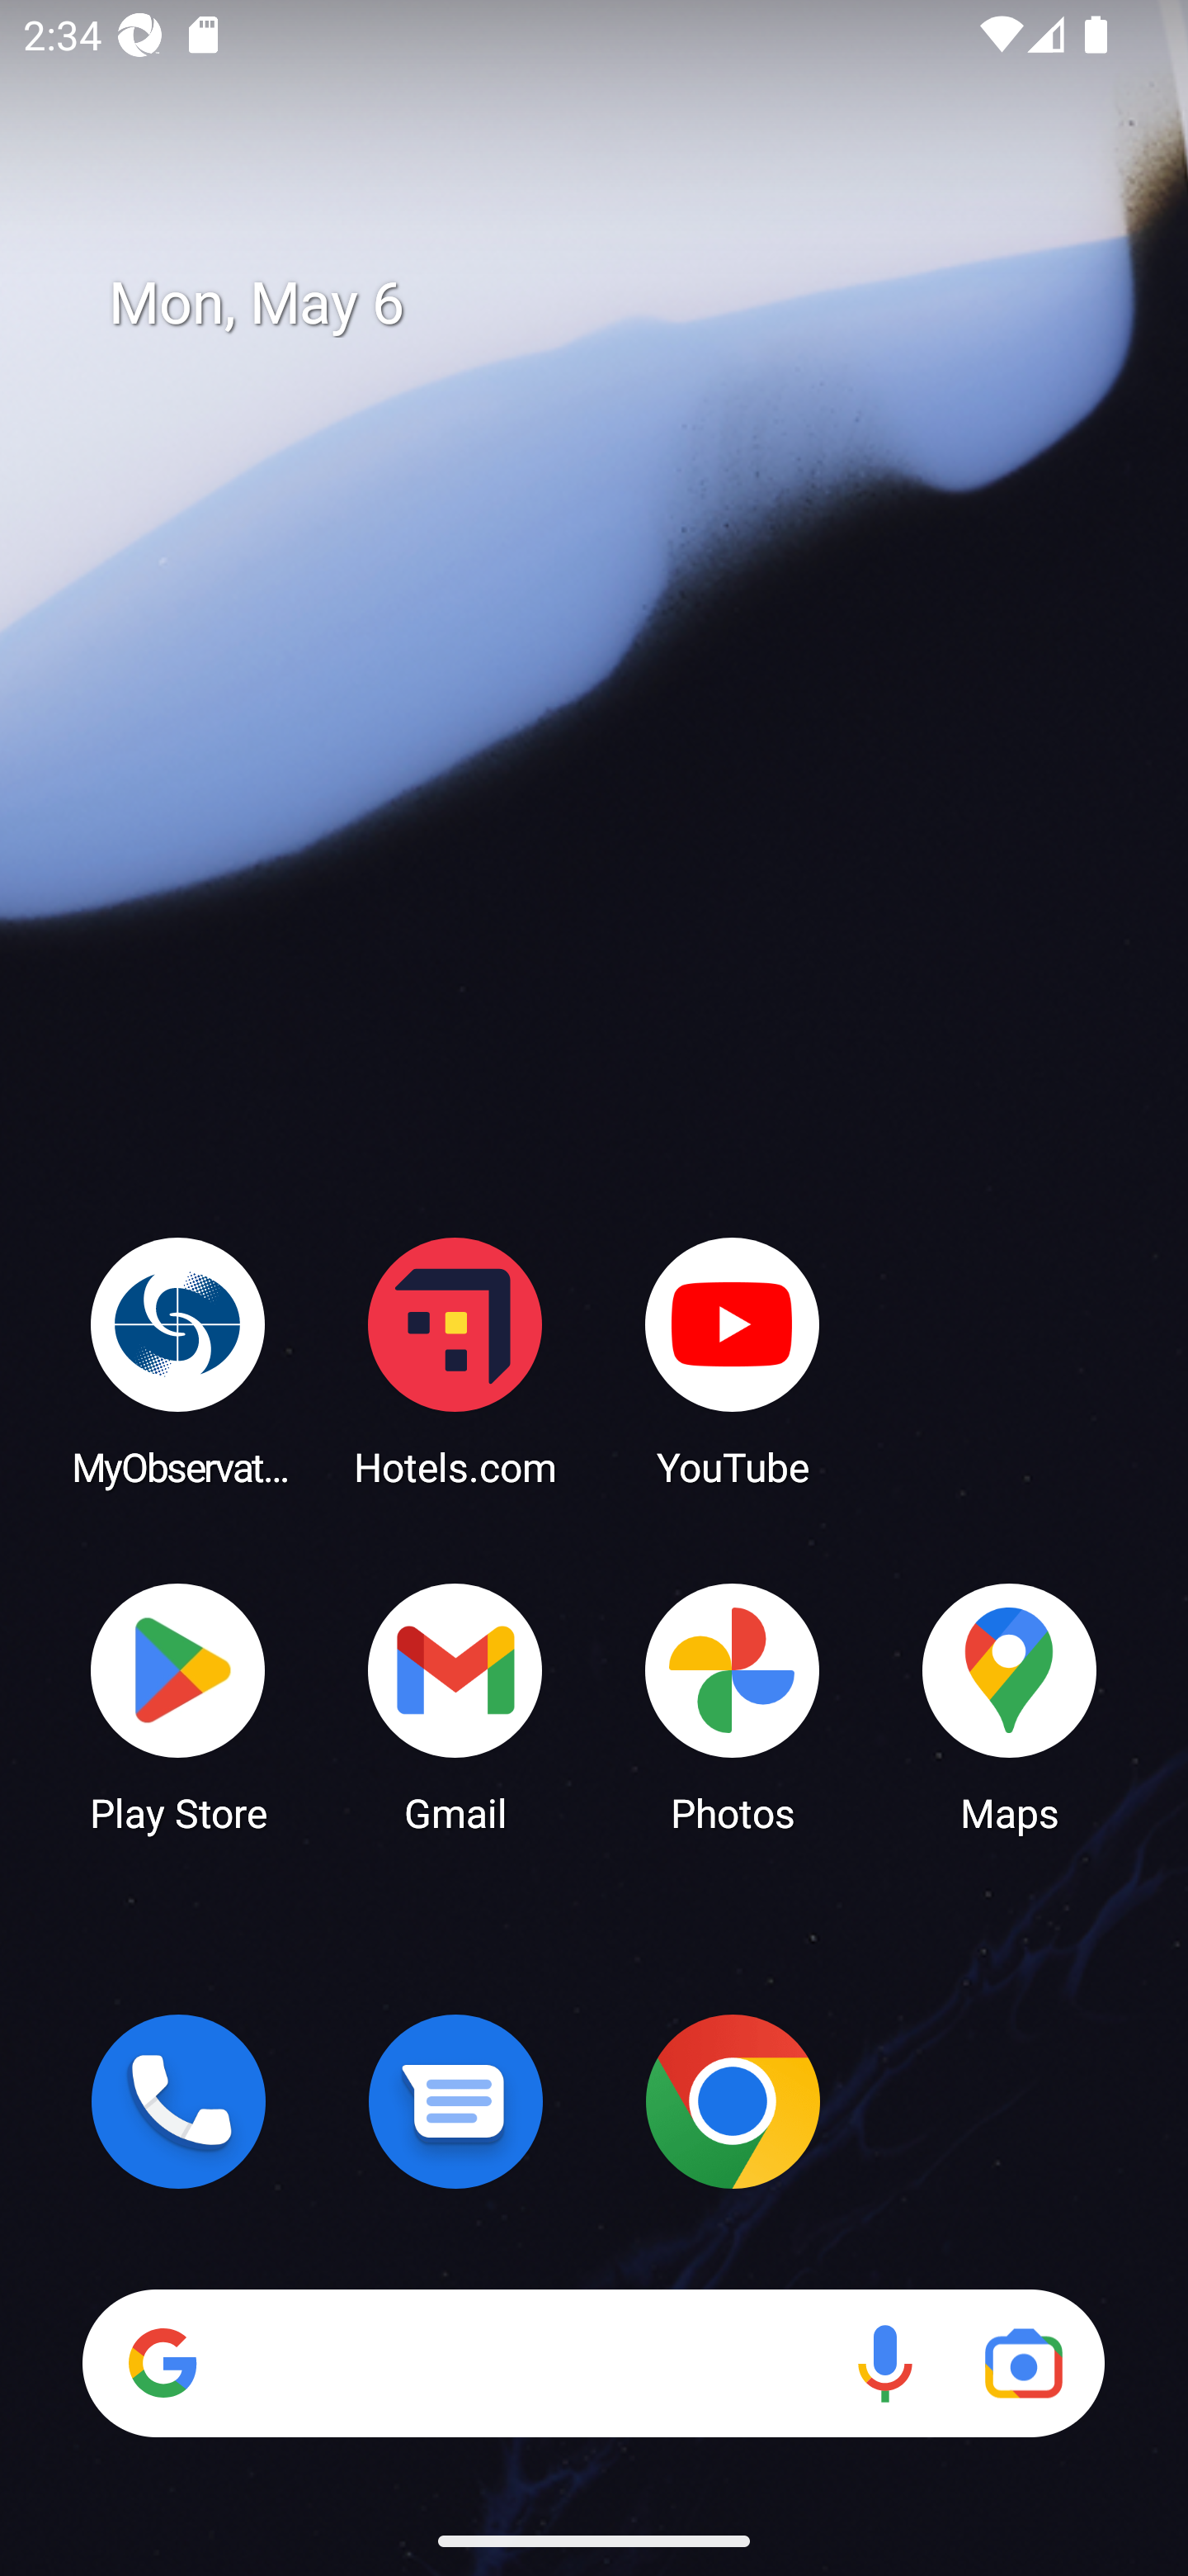 The width and height of the screenshot is (1188, 2576). What do you see at coordinates (884, 2363) in the screenshot?
I see `Voice search` at bounding box center [884, 2363].